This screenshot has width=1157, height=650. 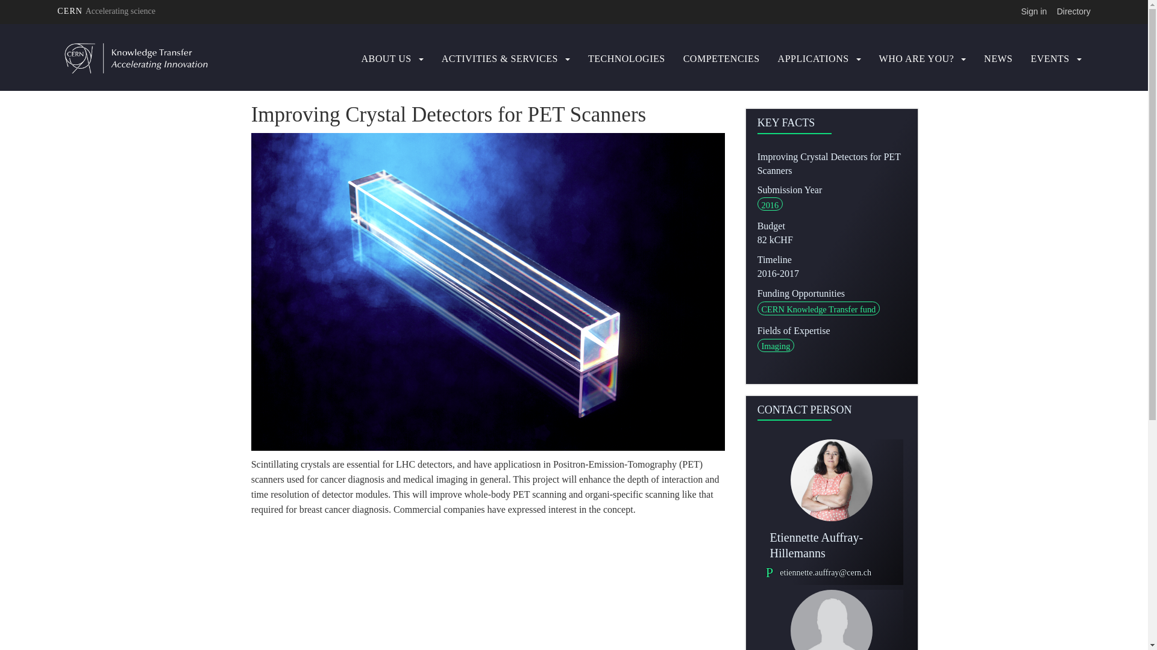 I want to click on TECHNOLOGIES, so click(x=627, y=59).